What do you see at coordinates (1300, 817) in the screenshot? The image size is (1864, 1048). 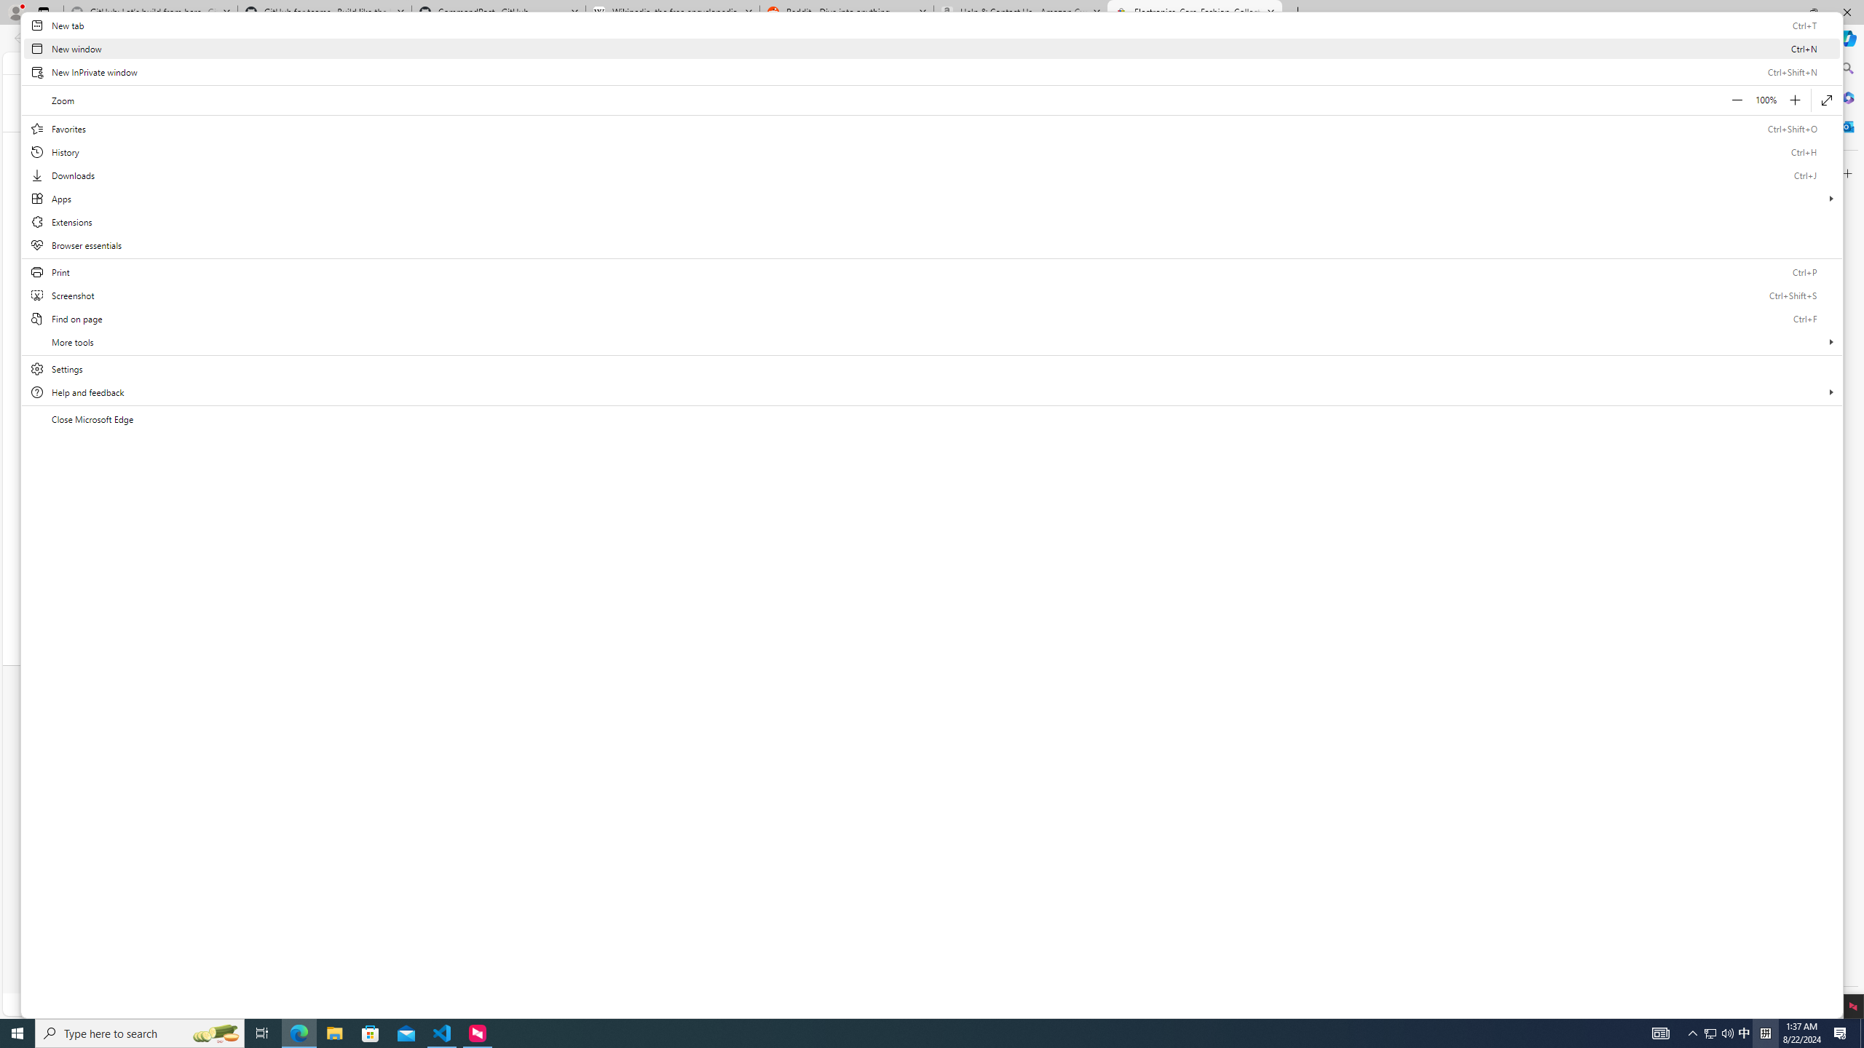 I see `Discussion boards` at bounding box center [1300, 817].